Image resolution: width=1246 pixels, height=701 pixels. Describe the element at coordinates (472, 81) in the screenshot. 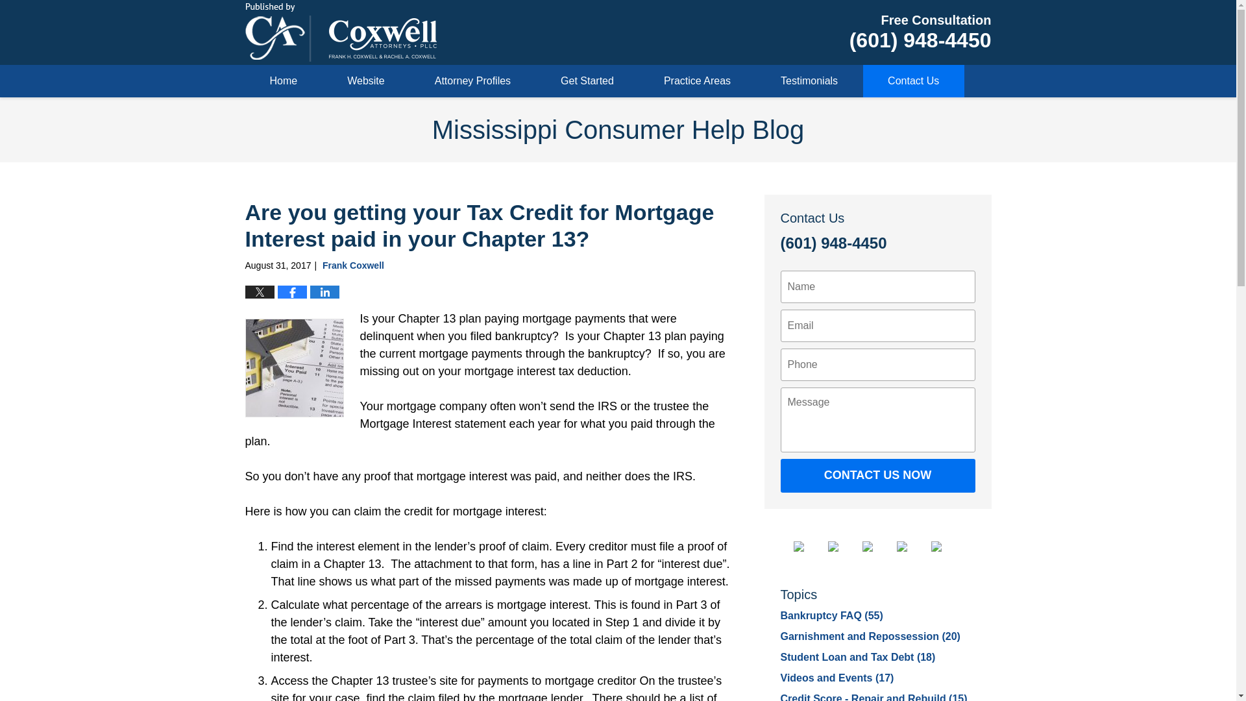

I see `Attorney Profiles` at that location.